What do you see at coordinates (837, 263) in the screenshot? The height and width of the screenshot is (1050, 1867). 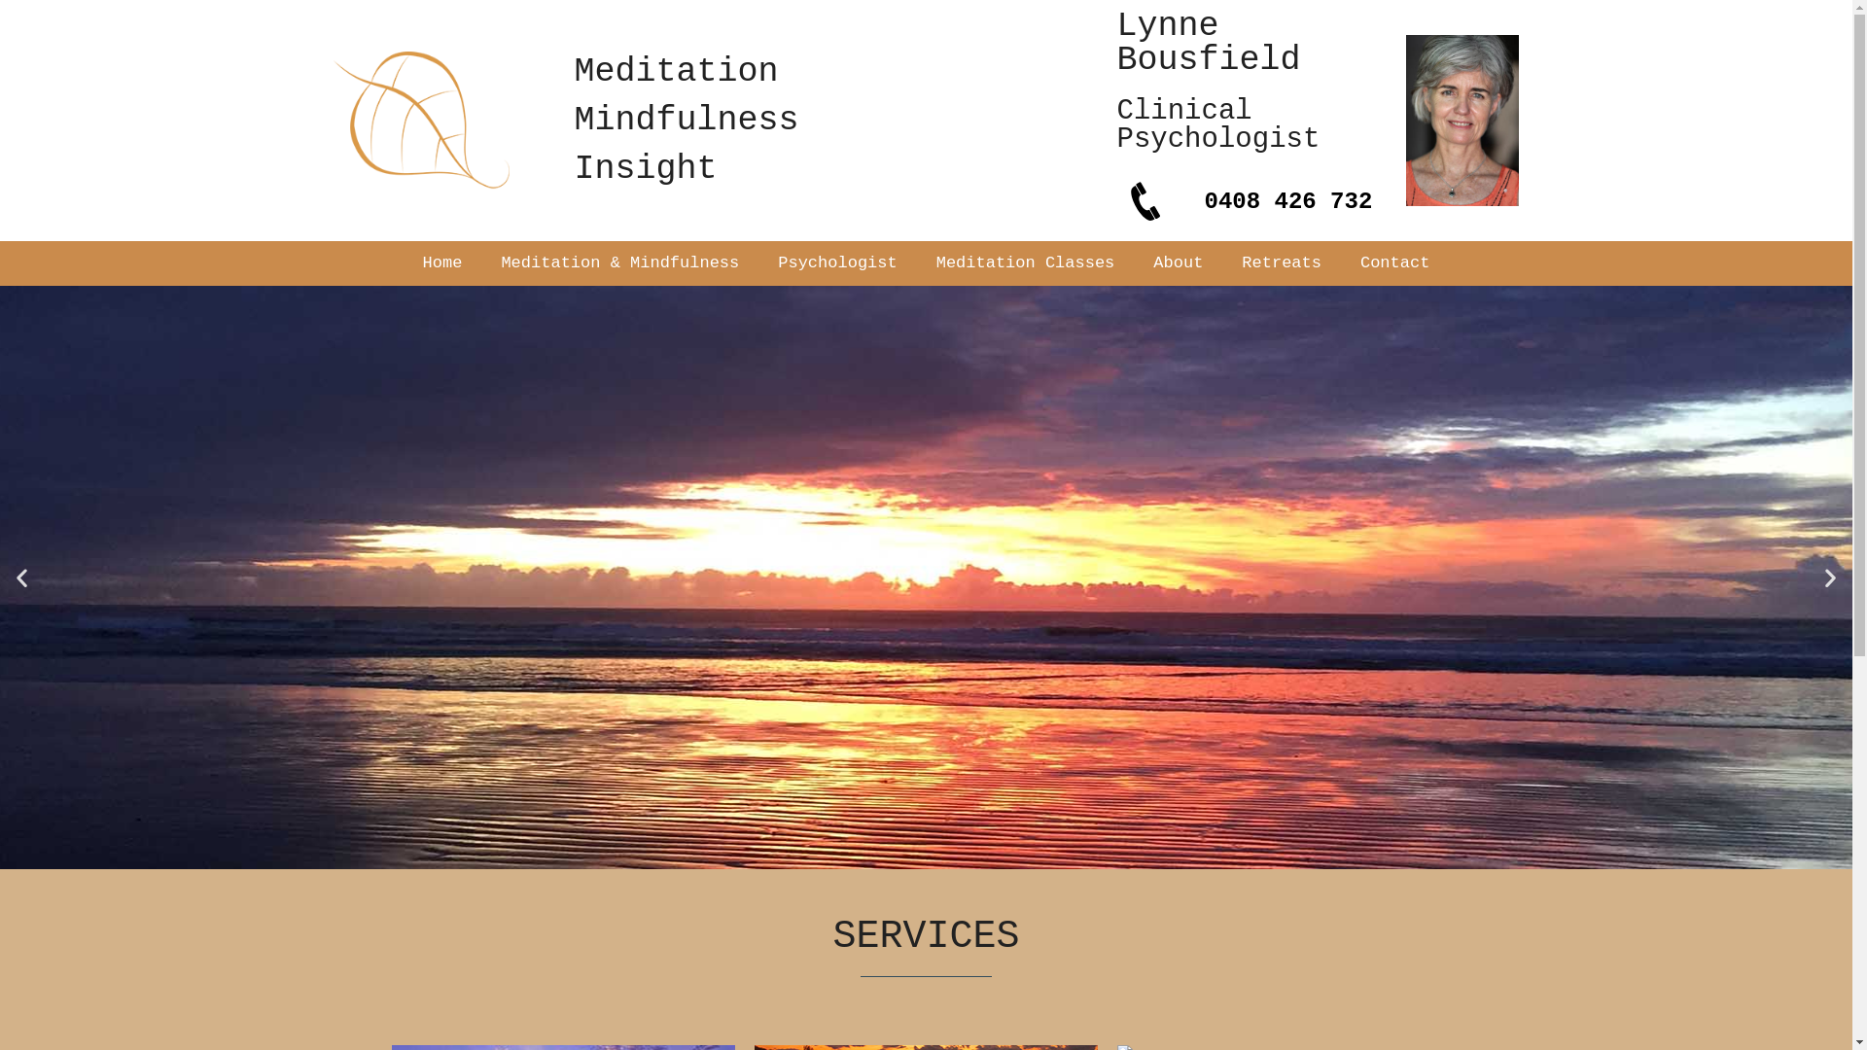 I see `Psychologist` at bounding box center [837, 263].